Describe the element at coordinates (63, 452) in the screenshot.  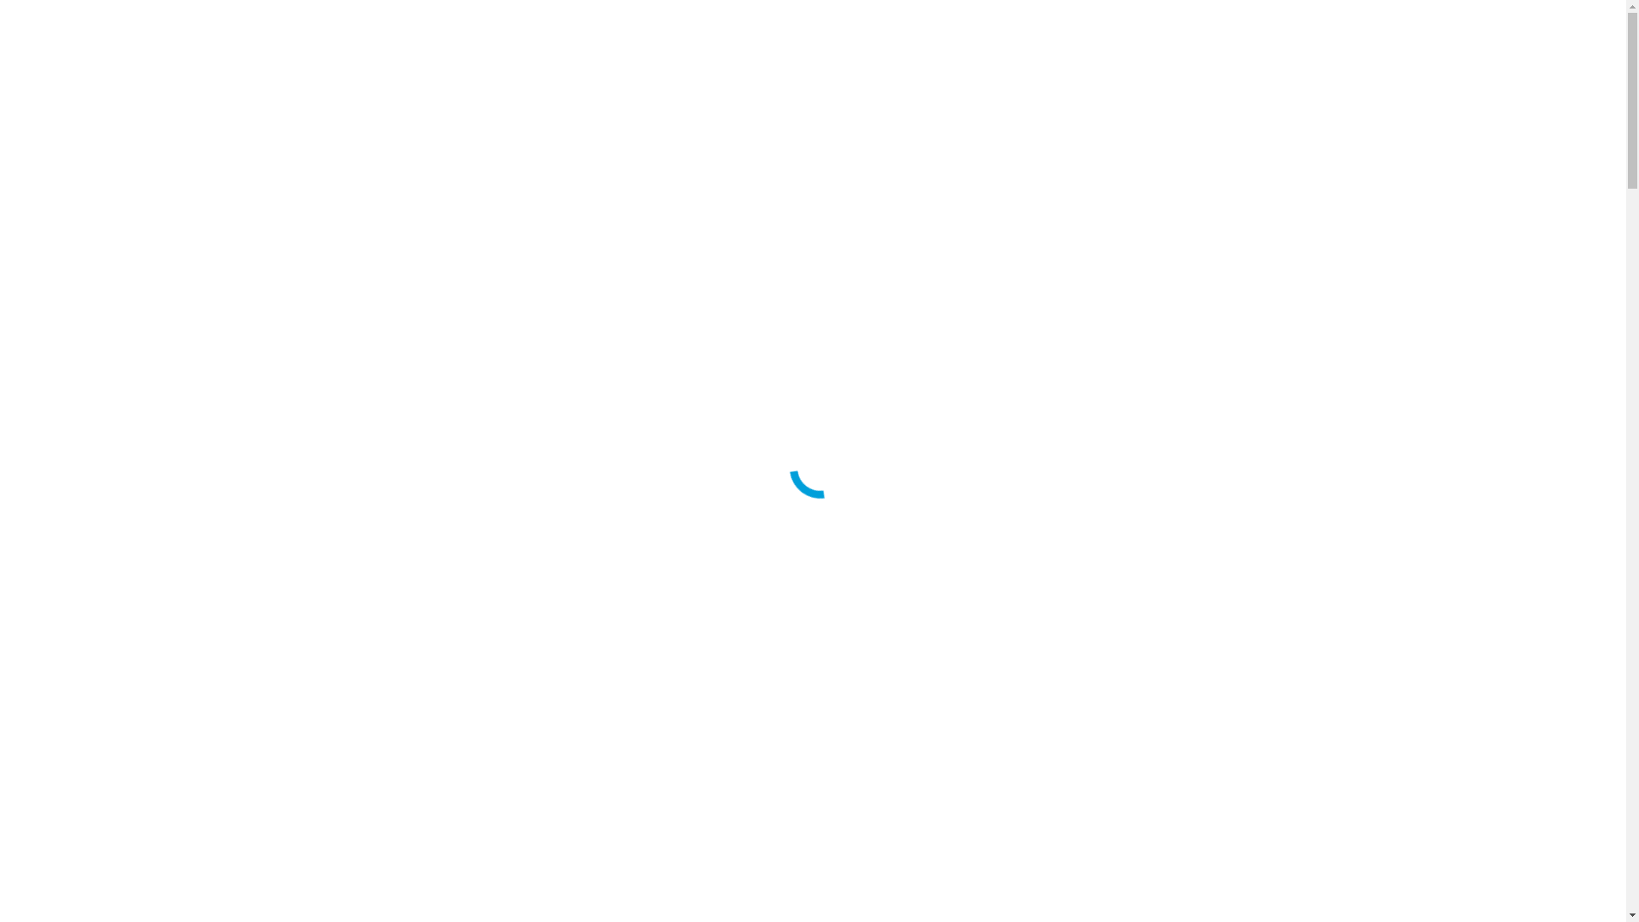
I see `Insights` at that location.